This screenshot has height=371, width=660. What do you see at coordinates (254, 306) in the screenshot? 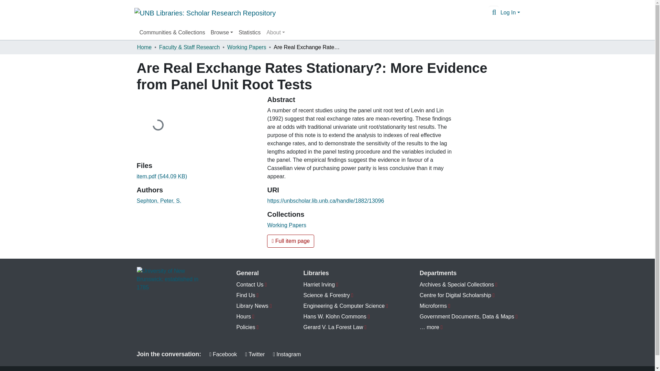
I see `Library News` at bounding box center [254, 306].